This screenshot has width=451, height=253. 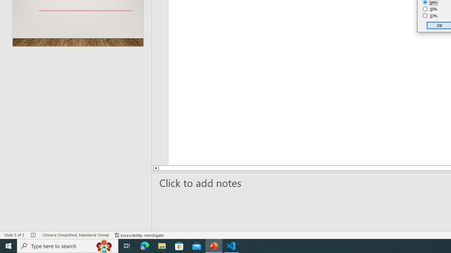 What do you see at coordinates (430, 9) in the screenshot?
I see `50%` at bounding box center [430, 9].